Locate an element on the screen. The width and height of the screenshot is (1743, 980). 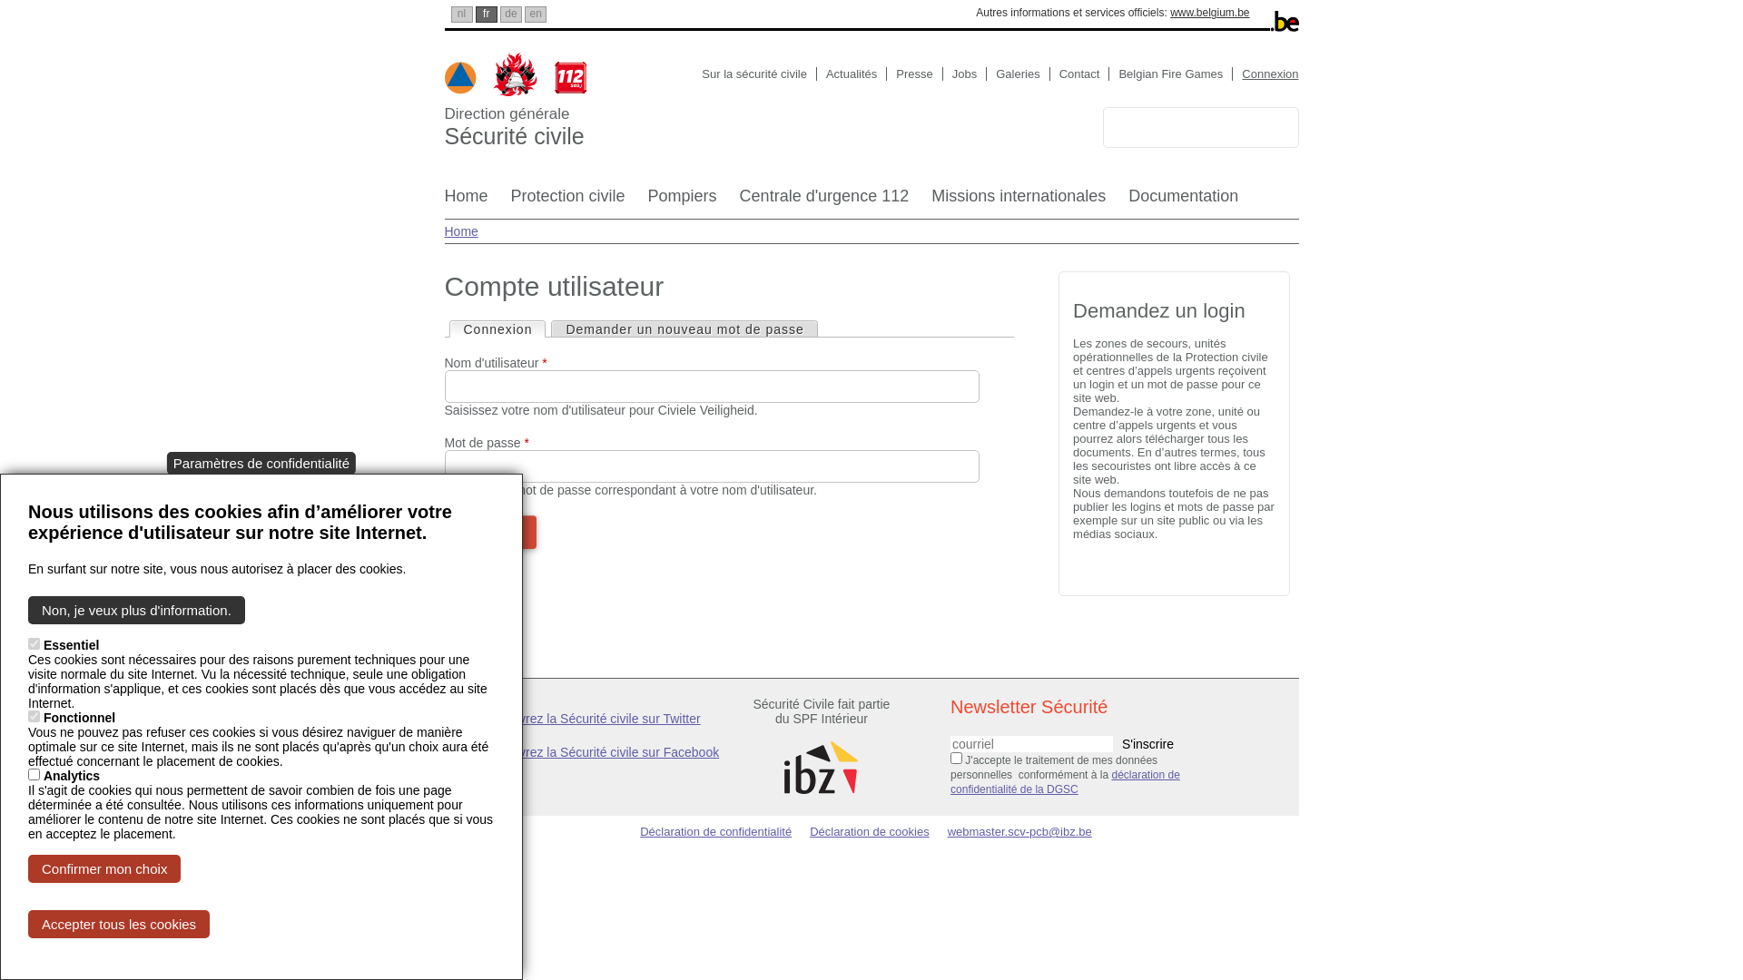
Galeries is located at coordinates (1022, 74).